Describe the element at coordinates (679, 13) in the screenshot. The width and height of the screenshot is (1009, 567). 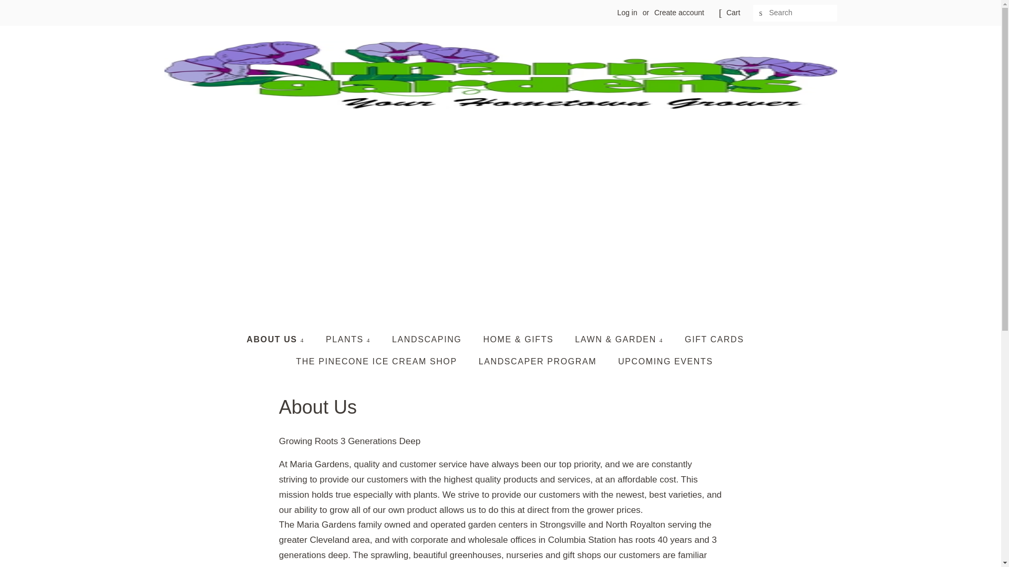
I see `Create account` at that location.